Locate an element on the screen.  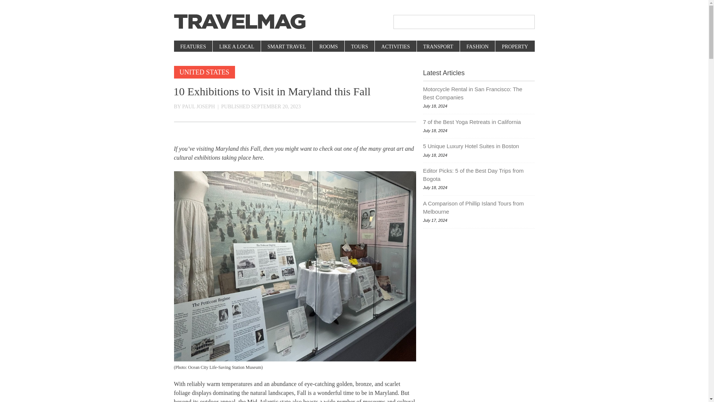
FASHION is located at coordinates (477, 47).